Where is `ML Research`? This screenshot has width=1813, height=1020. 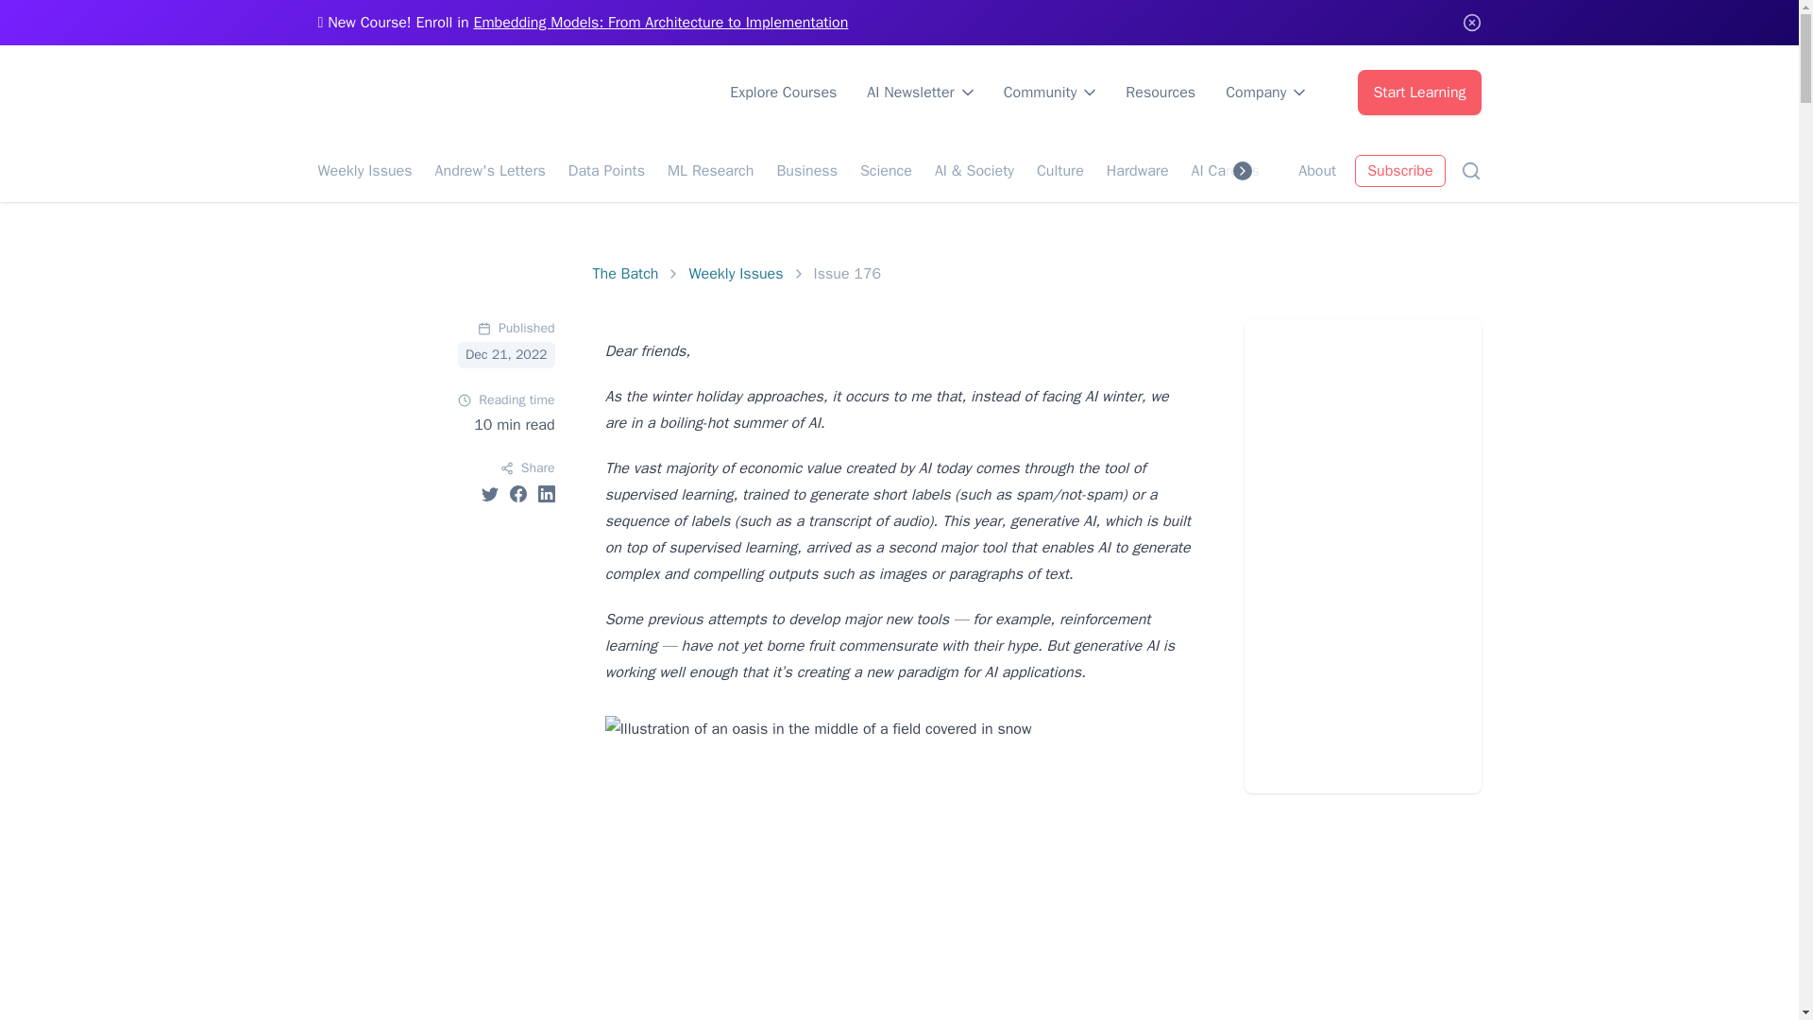
ML Research is located at coordinates (710, 170).